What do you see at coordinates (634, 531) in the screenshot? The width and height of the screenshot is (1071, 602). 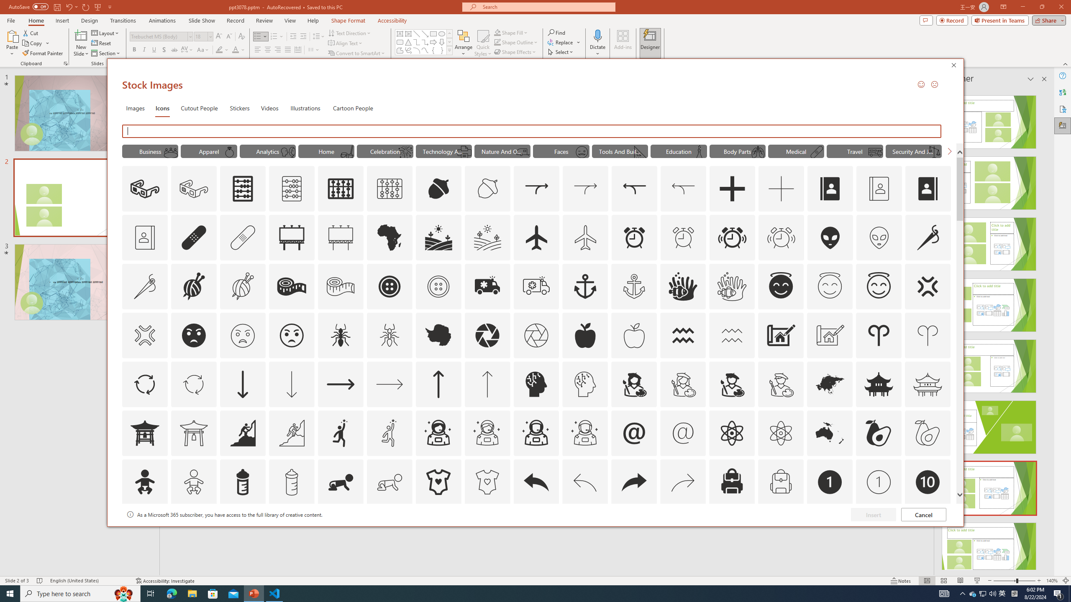 I see `AutomationID: Icons_Badge6_M` at bounding box center [634, 531].